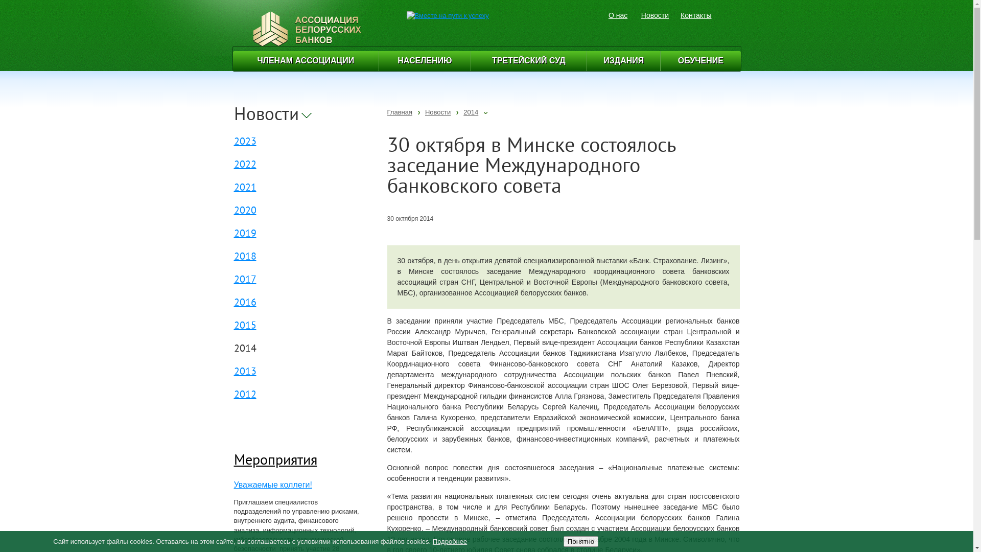 The width and height of the screenshot is (981, 552). Describe the element at coordinates (471, 112) in the screenshot. I see `2014` at that location.